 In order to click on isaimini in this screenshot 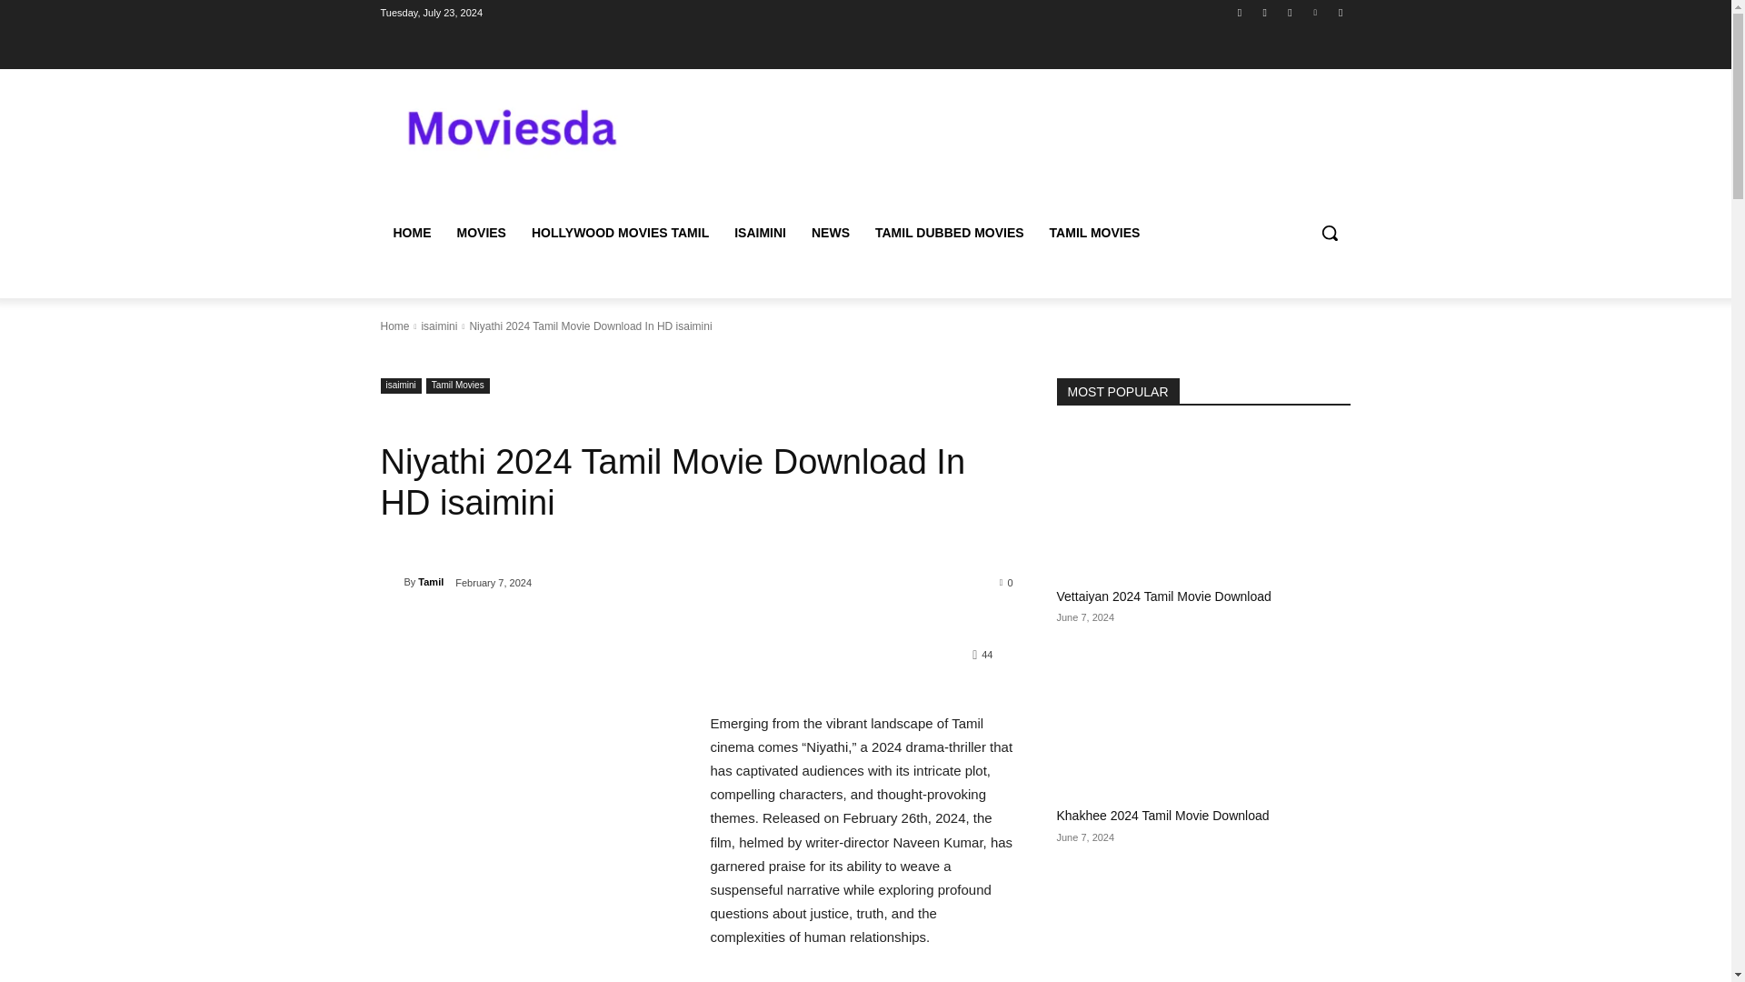, I will do `click(438, 326)`.